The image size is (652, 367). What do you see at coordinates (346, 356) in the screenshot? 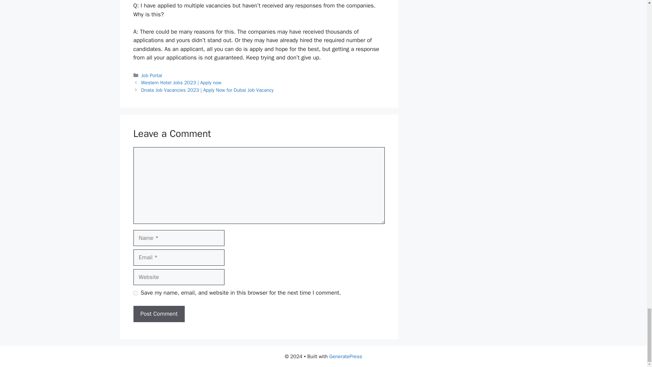
I see `GeneratePress` at bounding box center [346, 356].